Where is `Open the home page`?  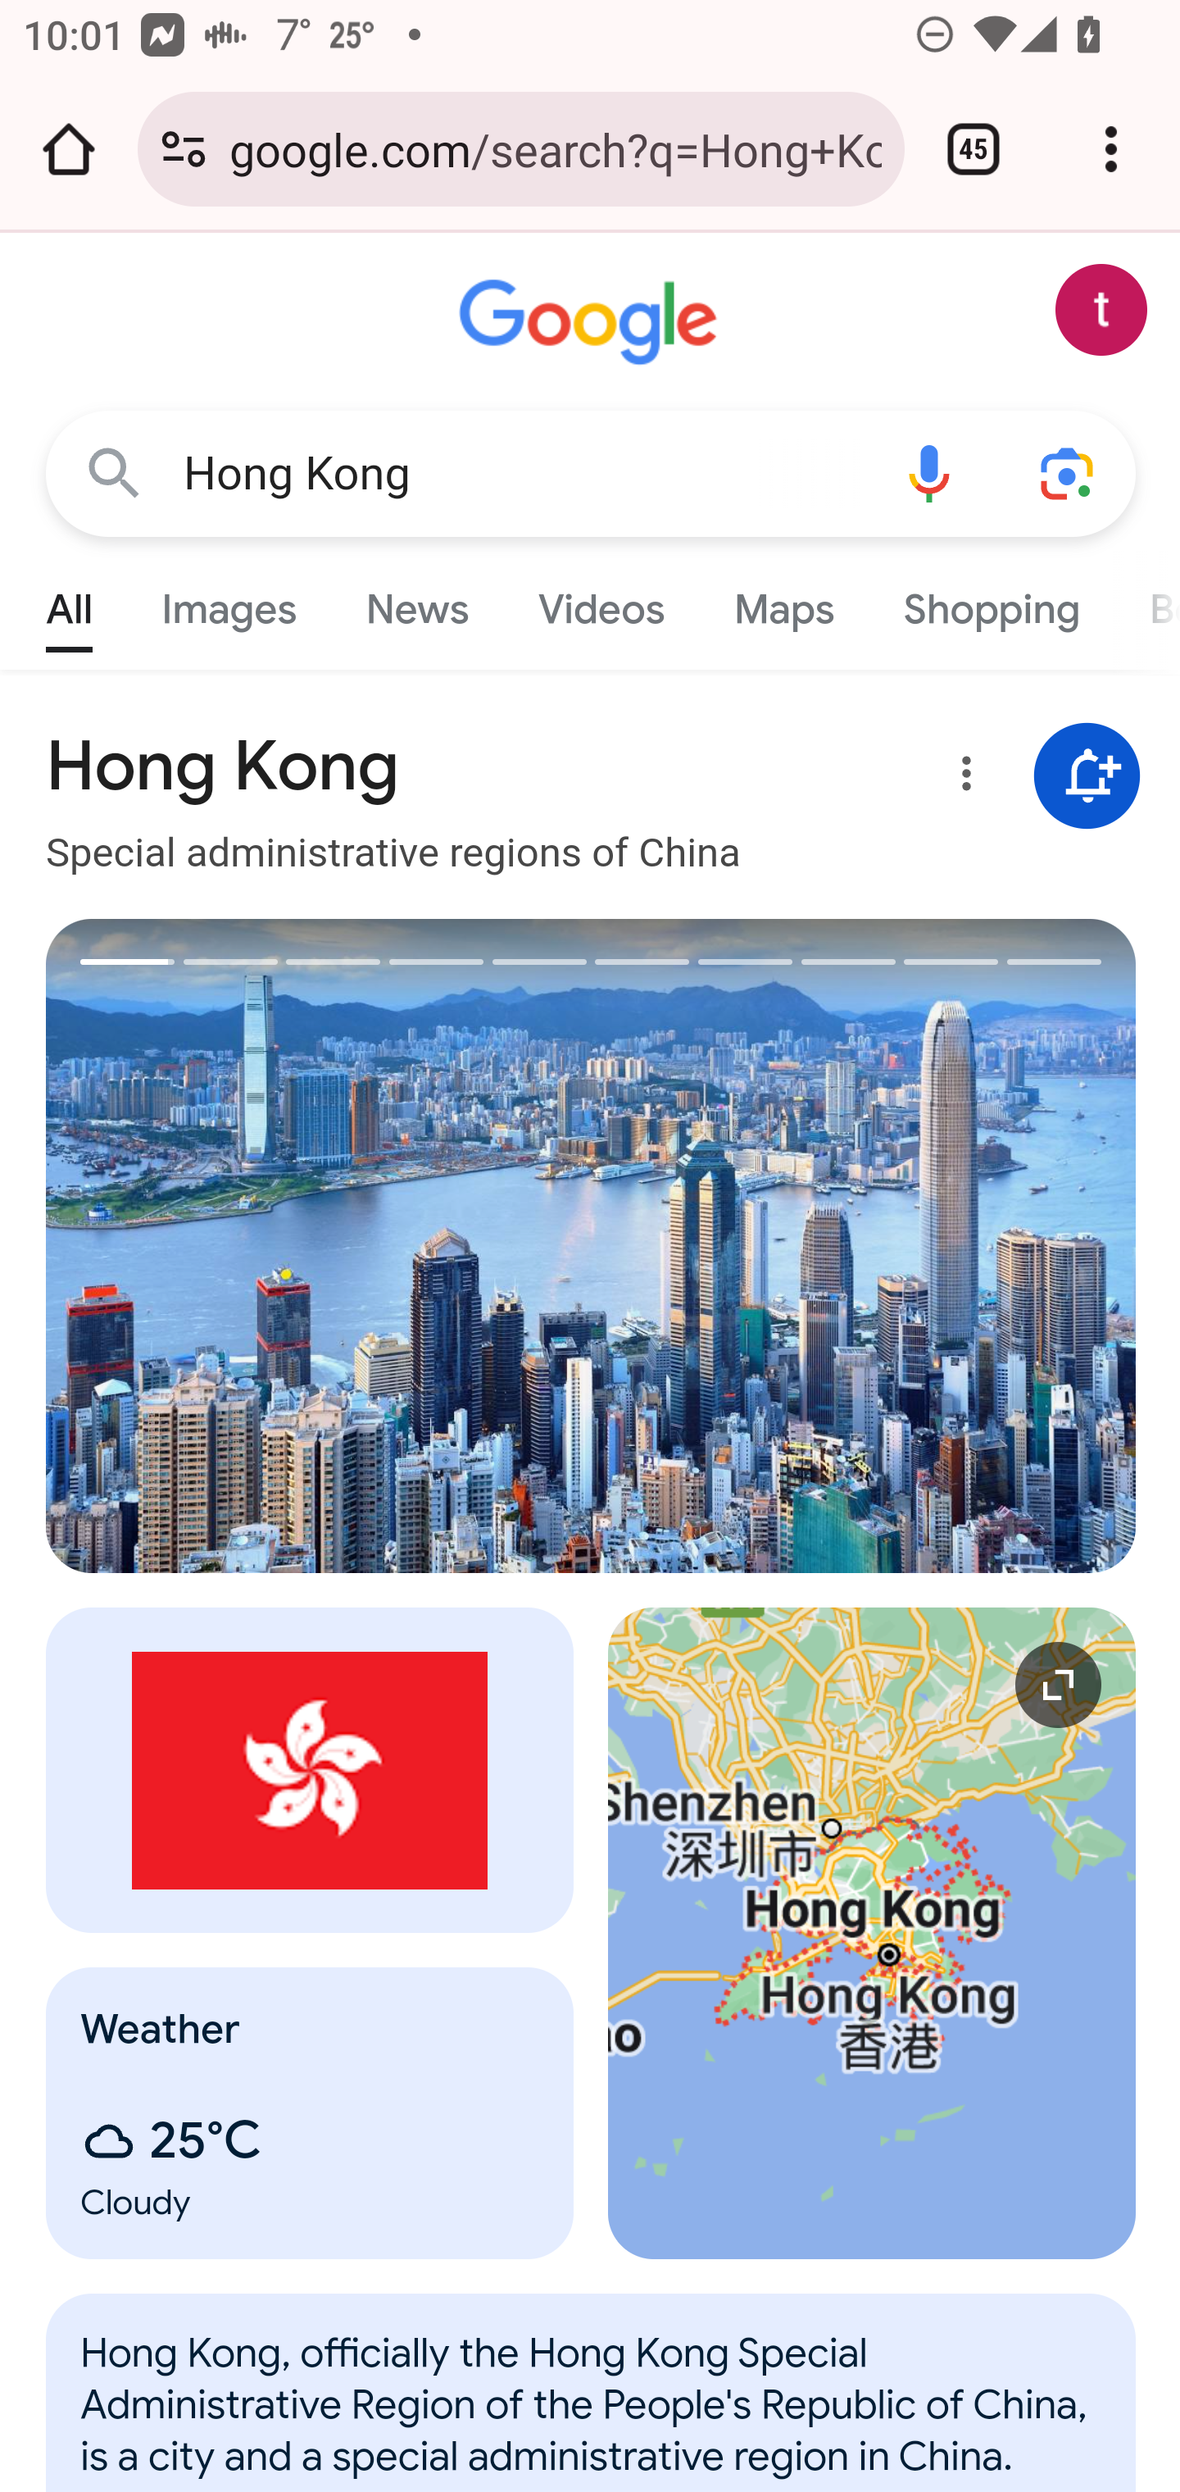 Open the home page is located at coordinates (69, 149).